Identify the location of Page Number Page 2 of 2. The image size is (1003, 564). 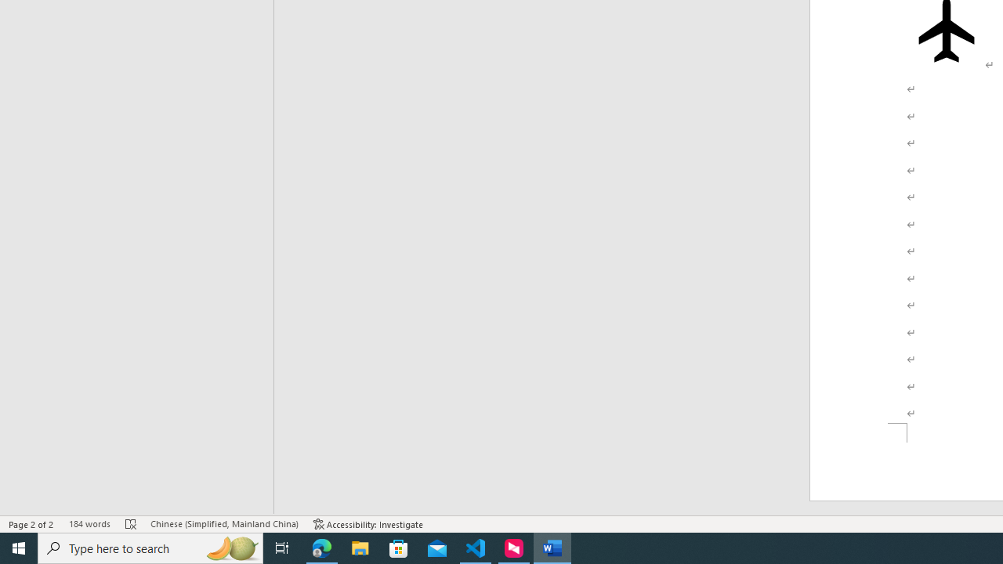
(31, 523).